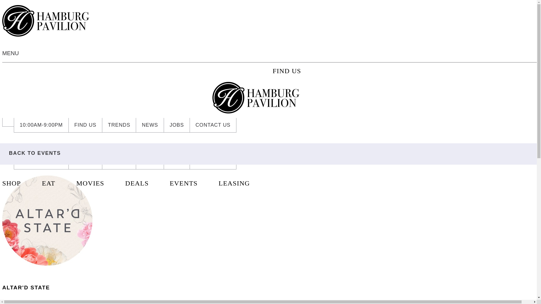 Image resolution: width=541 pixels, height=304 pixels. I want to click on FIND US, so click(85, 162).